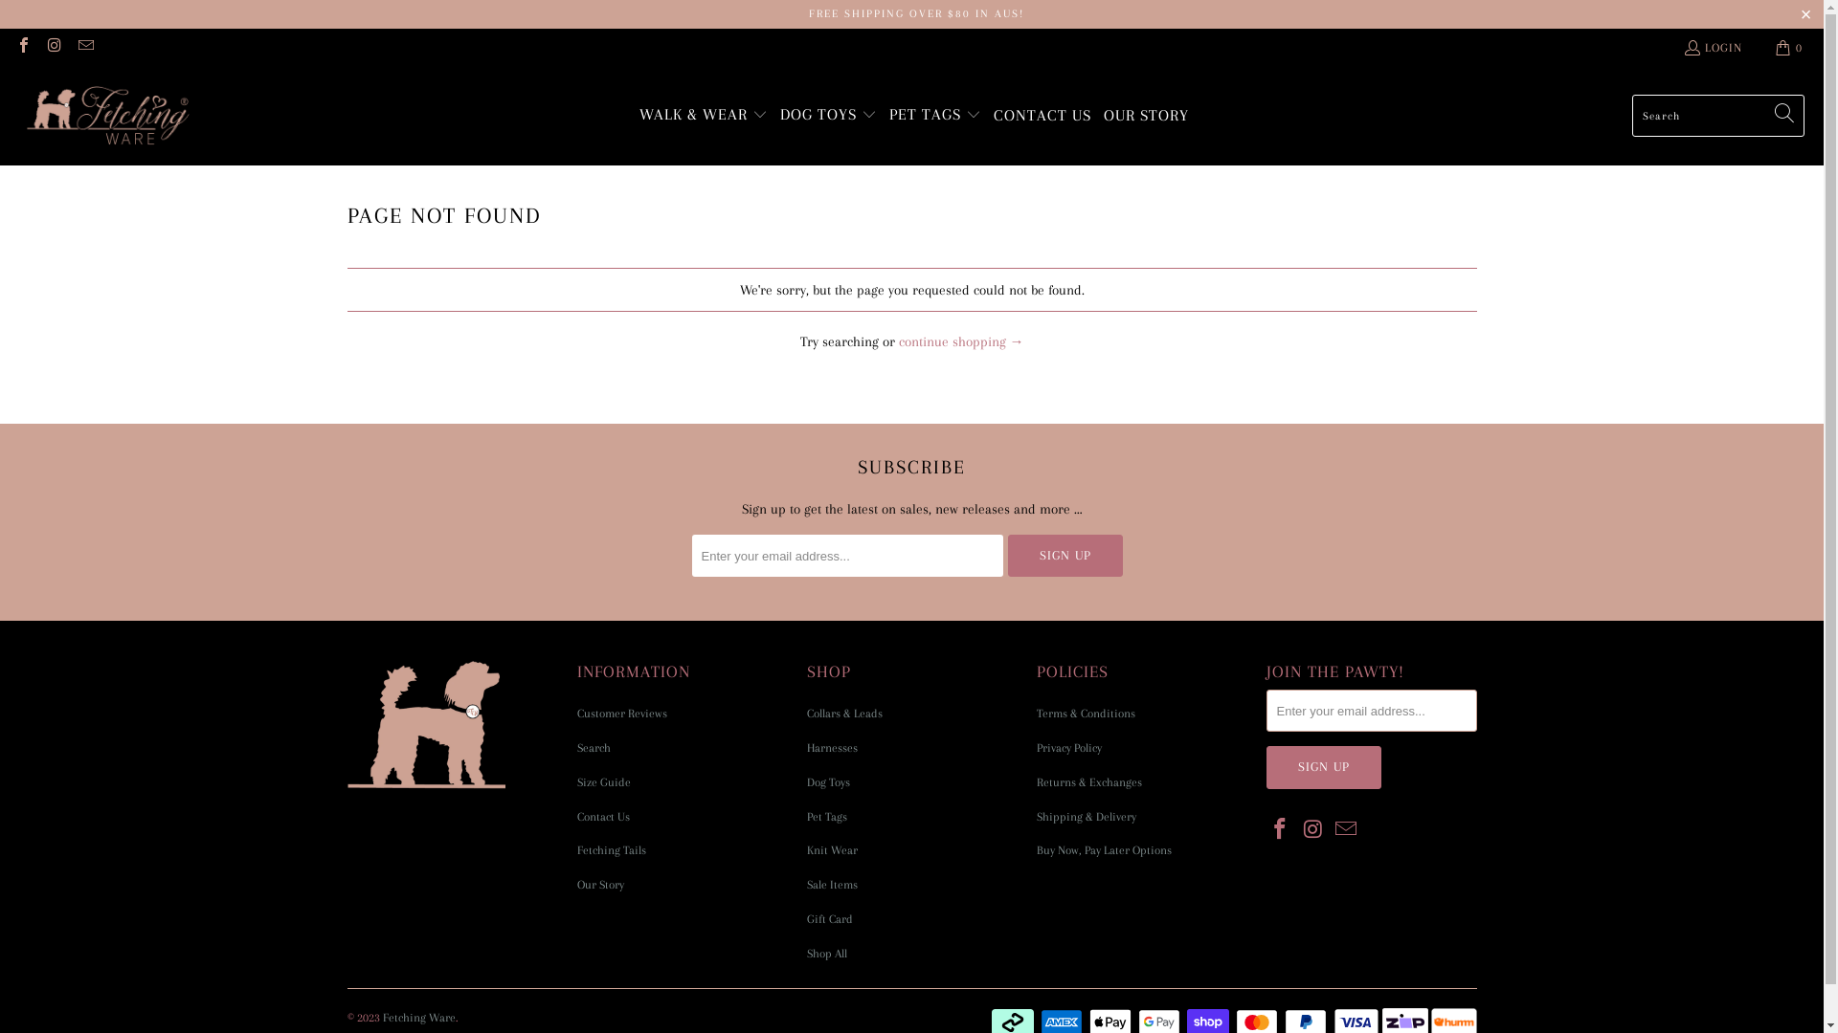 The height and width of the screenshot is (1033, 1838). Describe the element at coordinates (831, 885) in the screenshot. I see `Sale Items` at that location.